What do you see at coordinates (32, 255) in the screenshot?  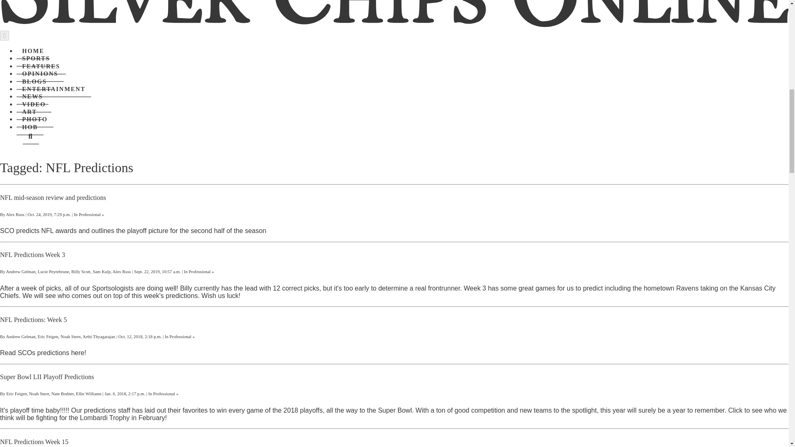 I see `NFL Predictions Week 3` at bounding box center [32, 255].